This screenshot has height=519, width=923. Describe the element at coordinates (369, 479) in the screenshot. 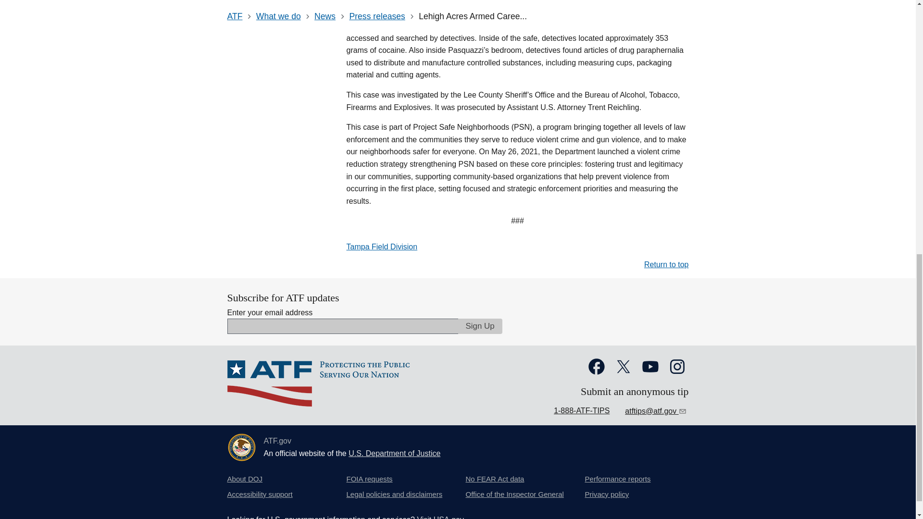

I see `FOIA requests` at that location.